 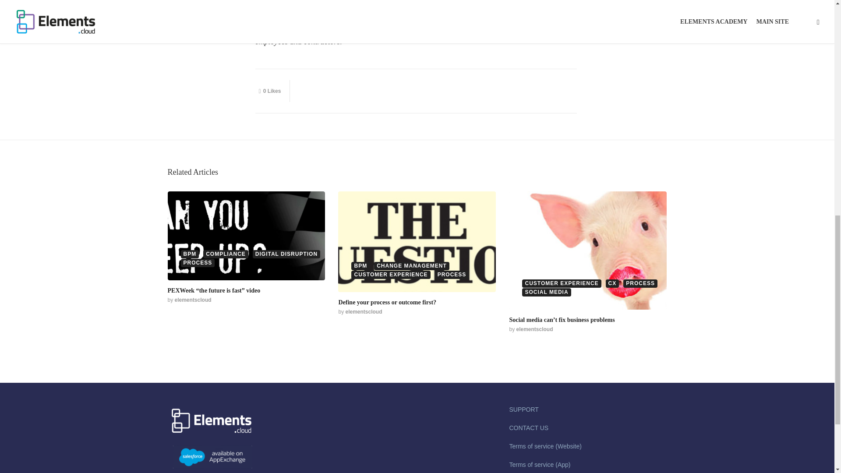 I want to click on SOCIAL MEDIA, so click(x=547, y=292).